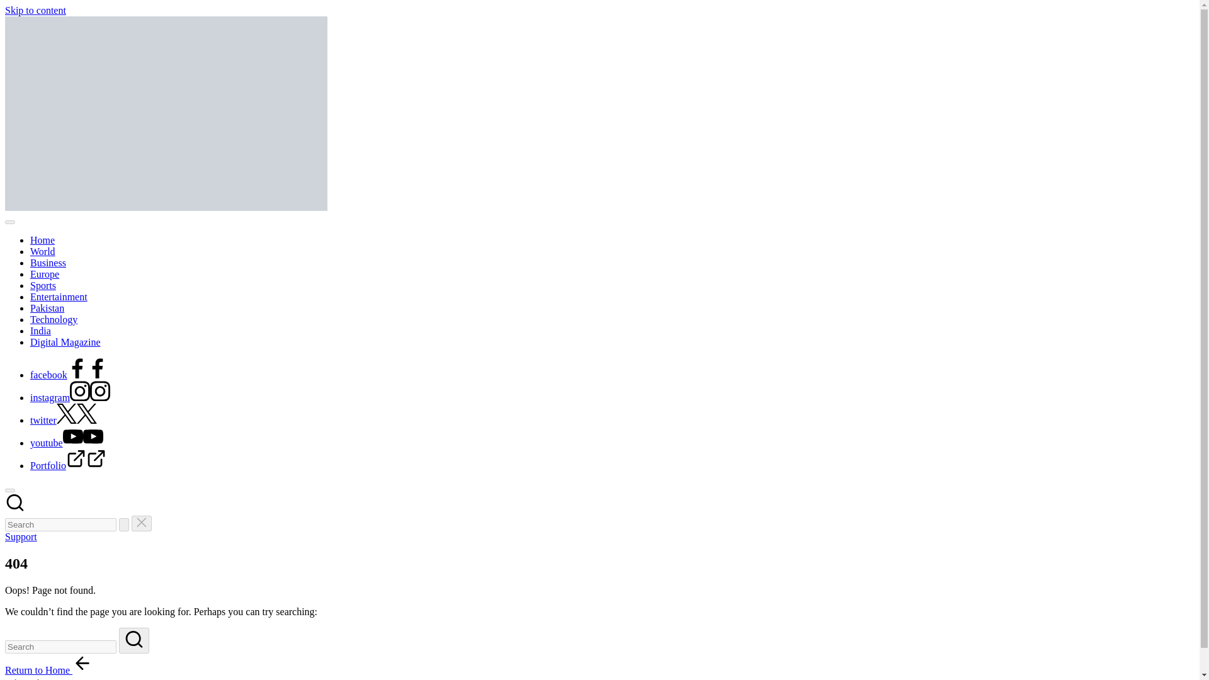  I want to click on twitter, so click(63, 420).